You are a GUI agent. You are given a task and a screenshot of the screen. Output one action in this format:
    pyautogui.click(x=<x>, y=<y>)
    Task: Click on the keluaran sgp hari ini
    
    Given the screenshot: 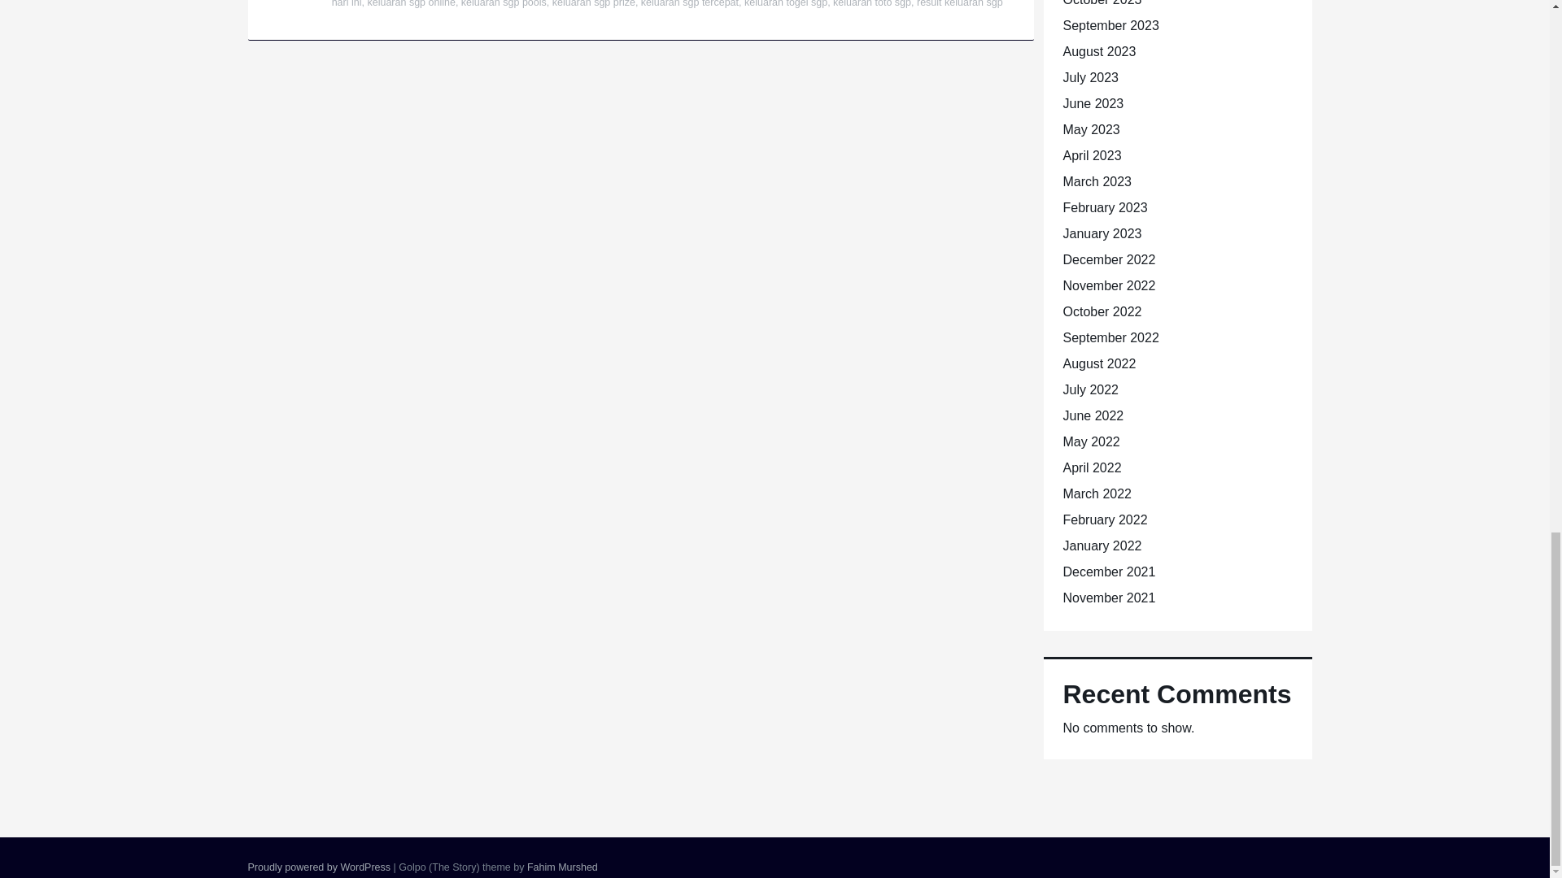 What is the action you would take?
    pyautogui.click(x=667, y=3)
    